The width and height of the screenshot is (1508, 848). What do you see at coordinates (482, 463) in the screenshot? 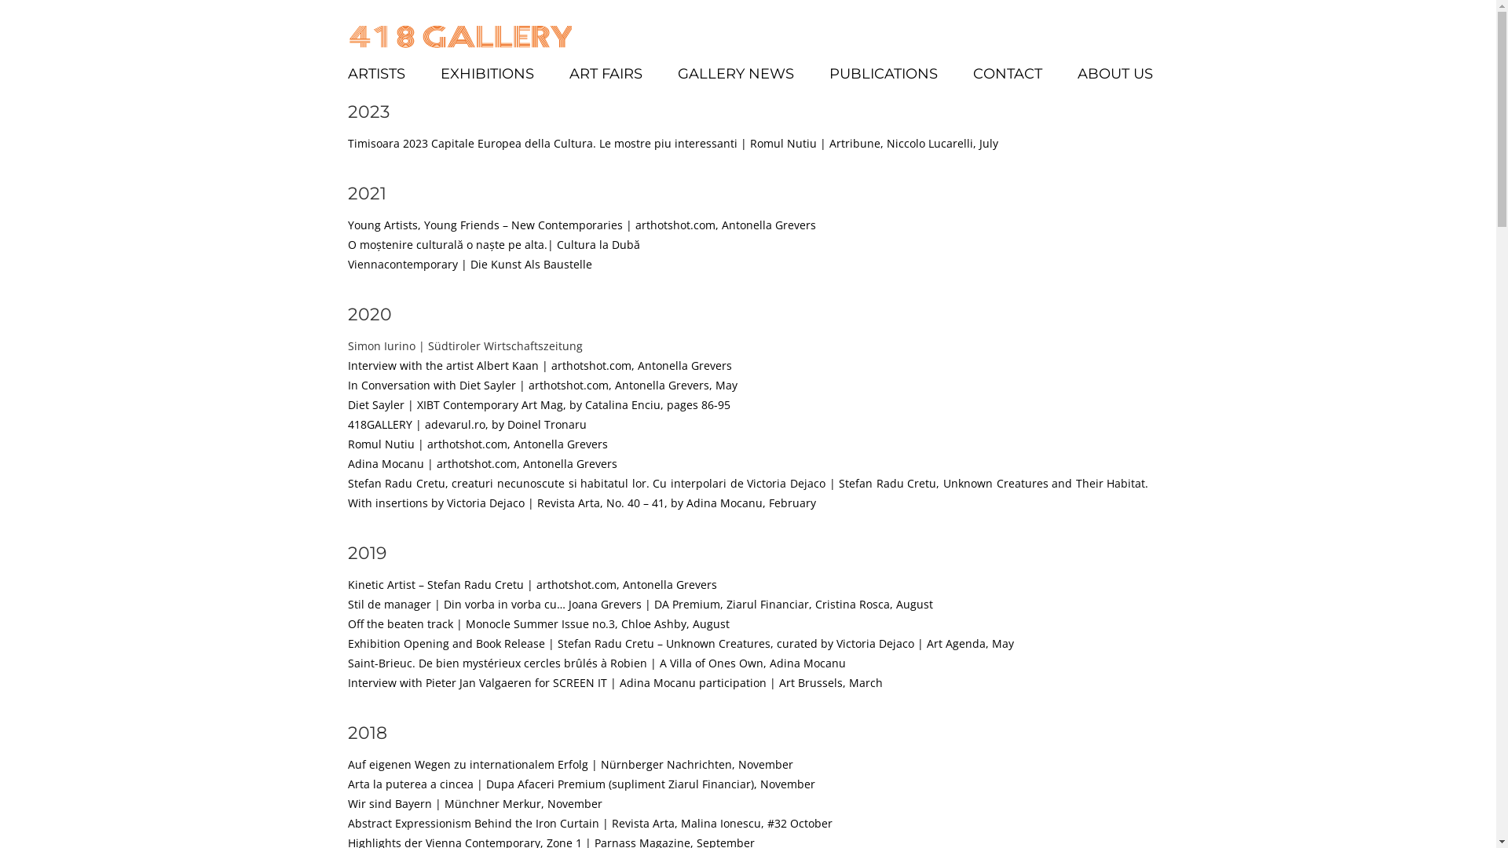
I see `Adina Mocanu | arthotshot.com, Antonella Grevers` at bounding box center [482, 463].